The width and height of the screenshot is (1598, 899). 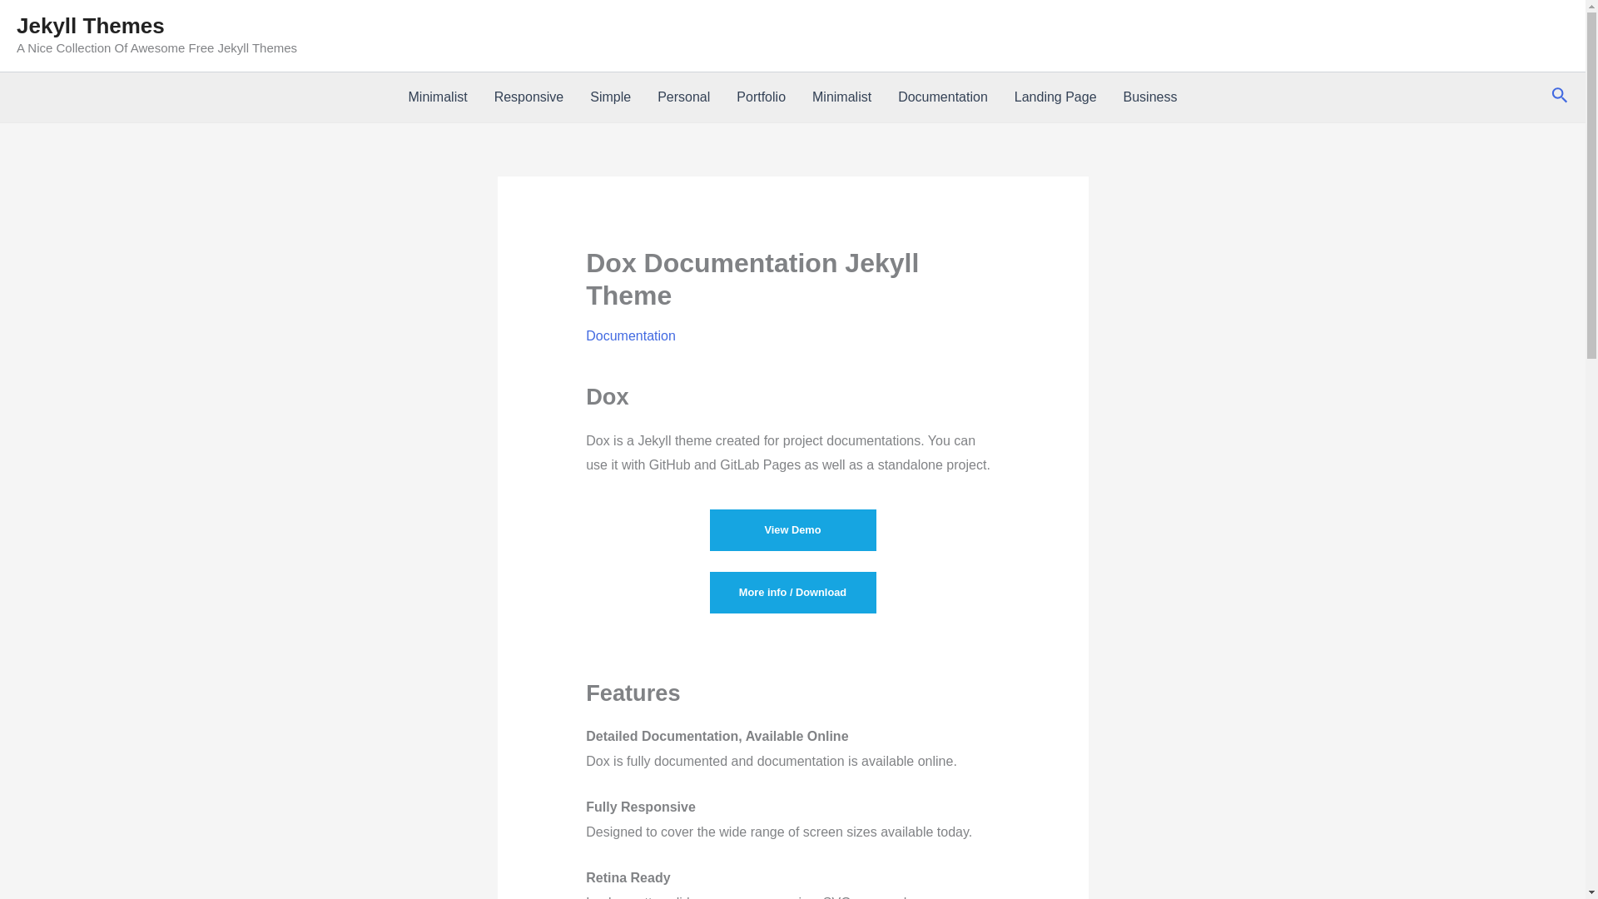 I want to click on Responsive, so click(x=529, y=97).